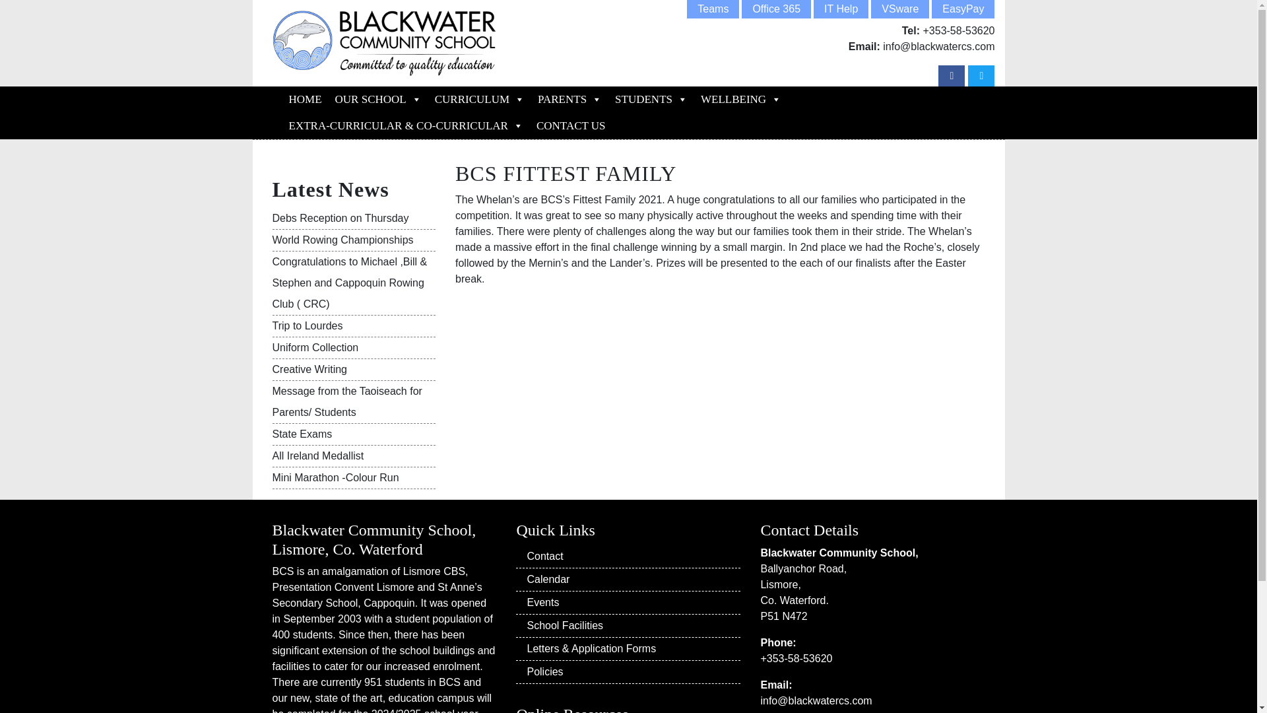  Describe the element at coordinates (569, 99) in the screenshot. I see `PARENTS` at that location.